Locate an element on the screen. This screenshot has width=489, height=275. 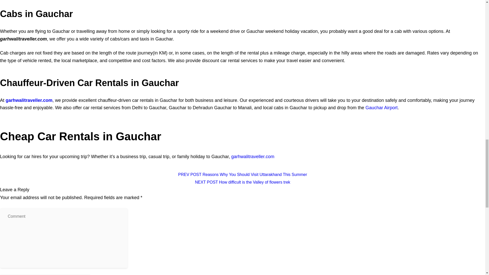
NEXT POST How difficult is the Valley of flowers trek is located at coordinates (242, 182).